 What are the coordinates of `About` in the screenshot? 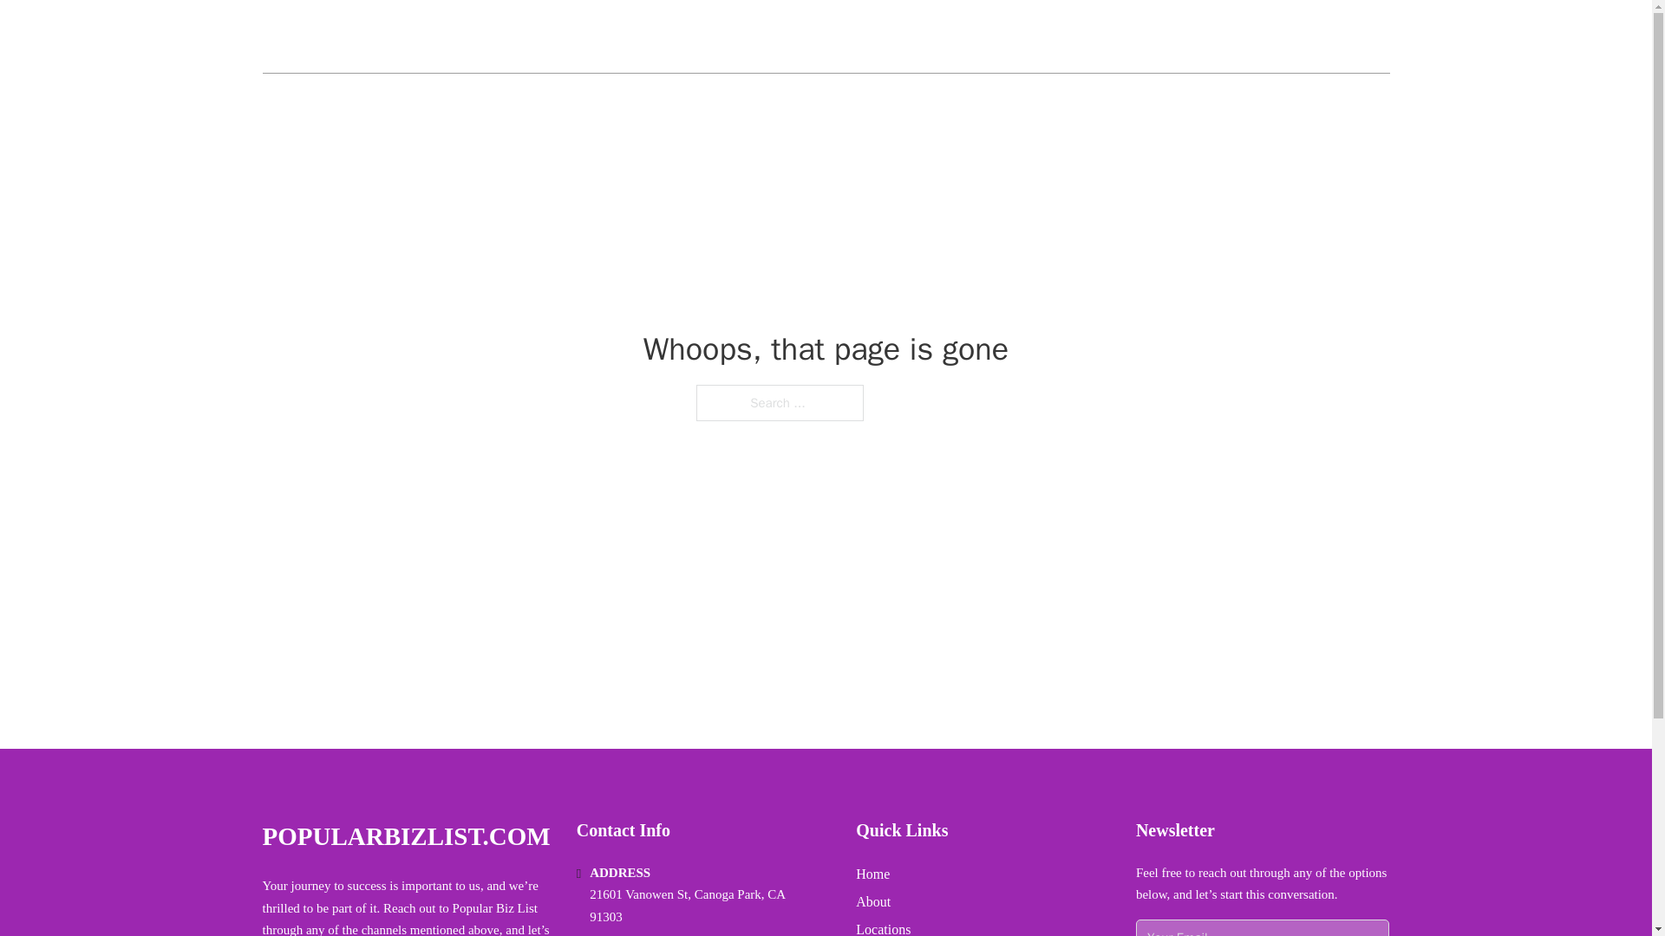 It's located at (872, 901).